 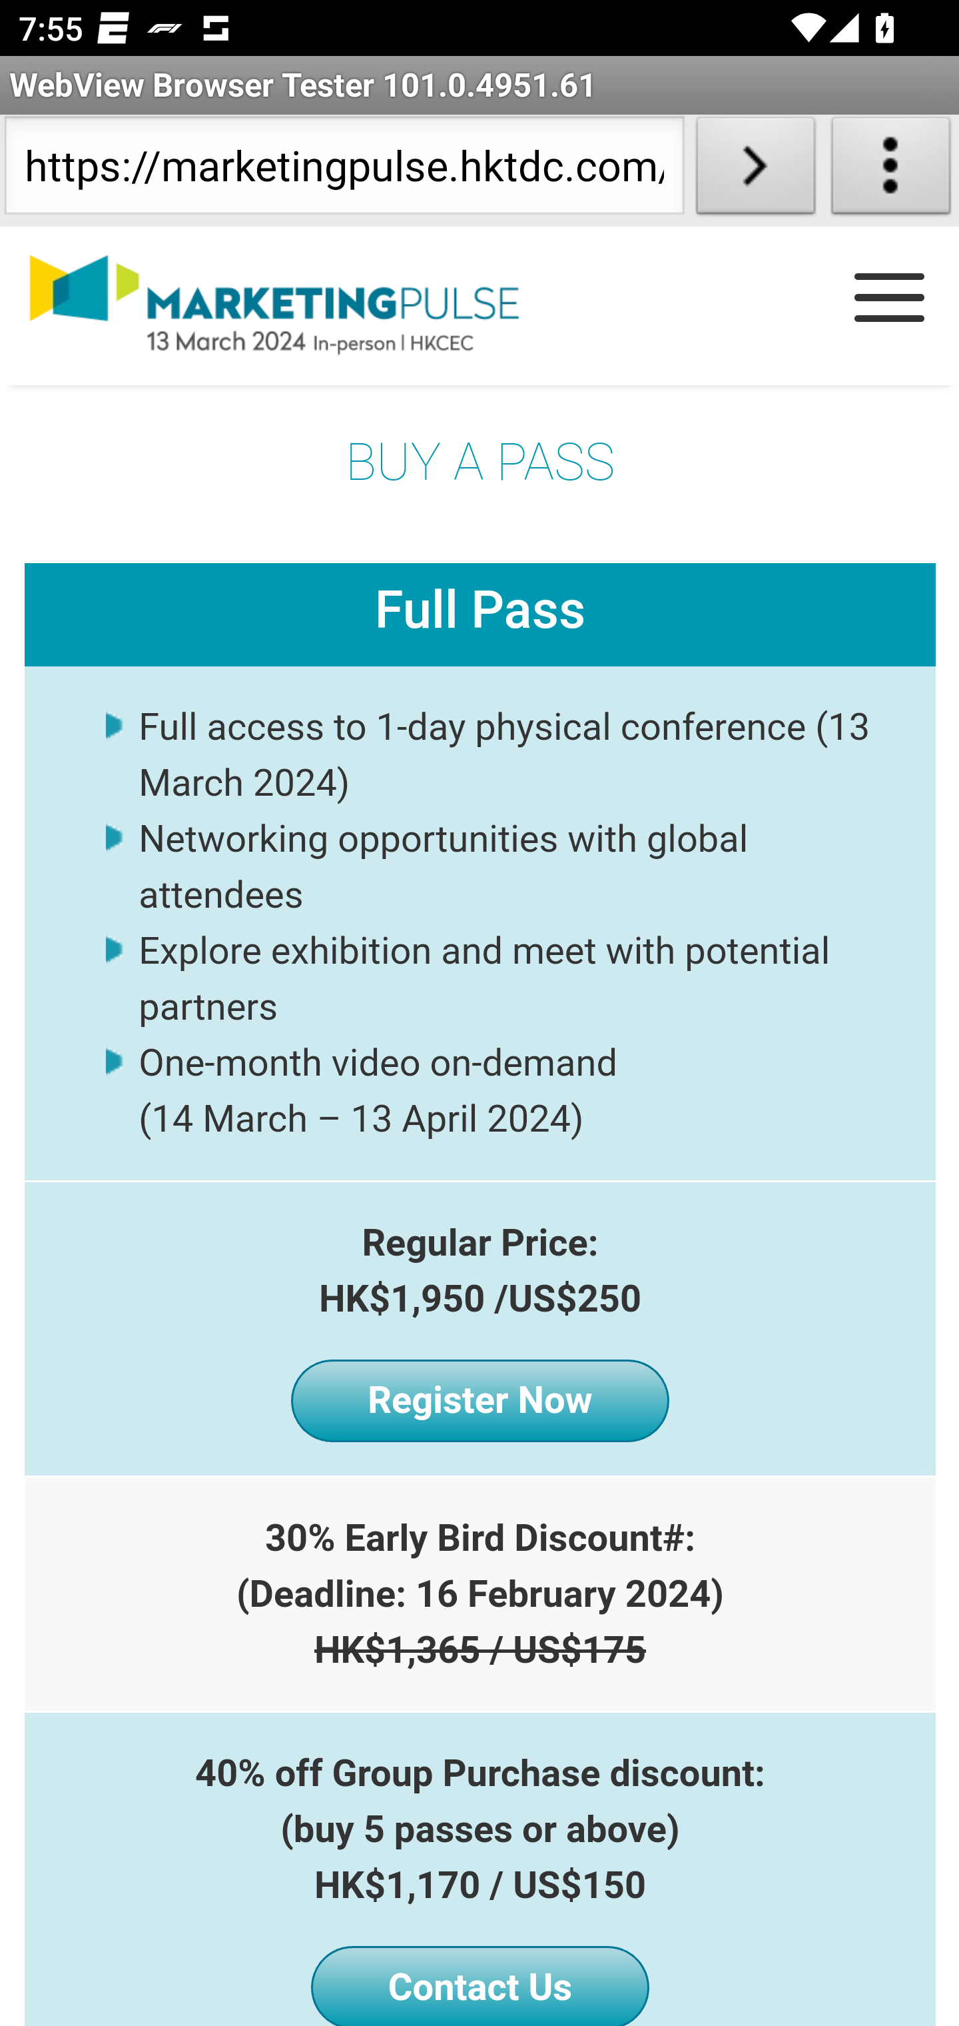 What do you see at coordinates (755, 171) in the screenshot?
I see `Load URL` at bounding box center [755, 171].